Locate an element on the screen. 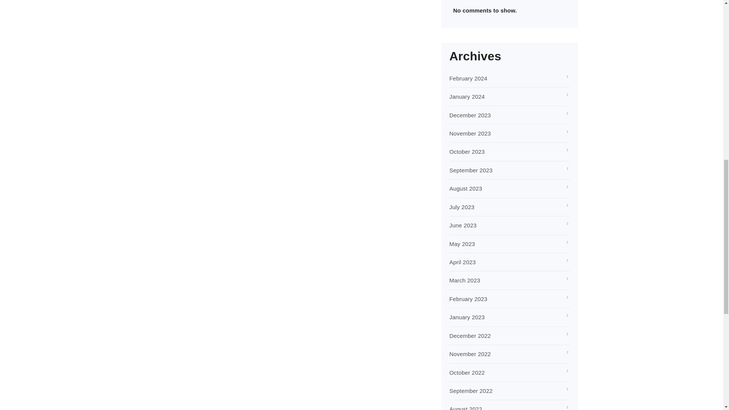 Image resolution: width=729 pixels, height=410 pixels. April 2023 is located at coordinates (462, 262).